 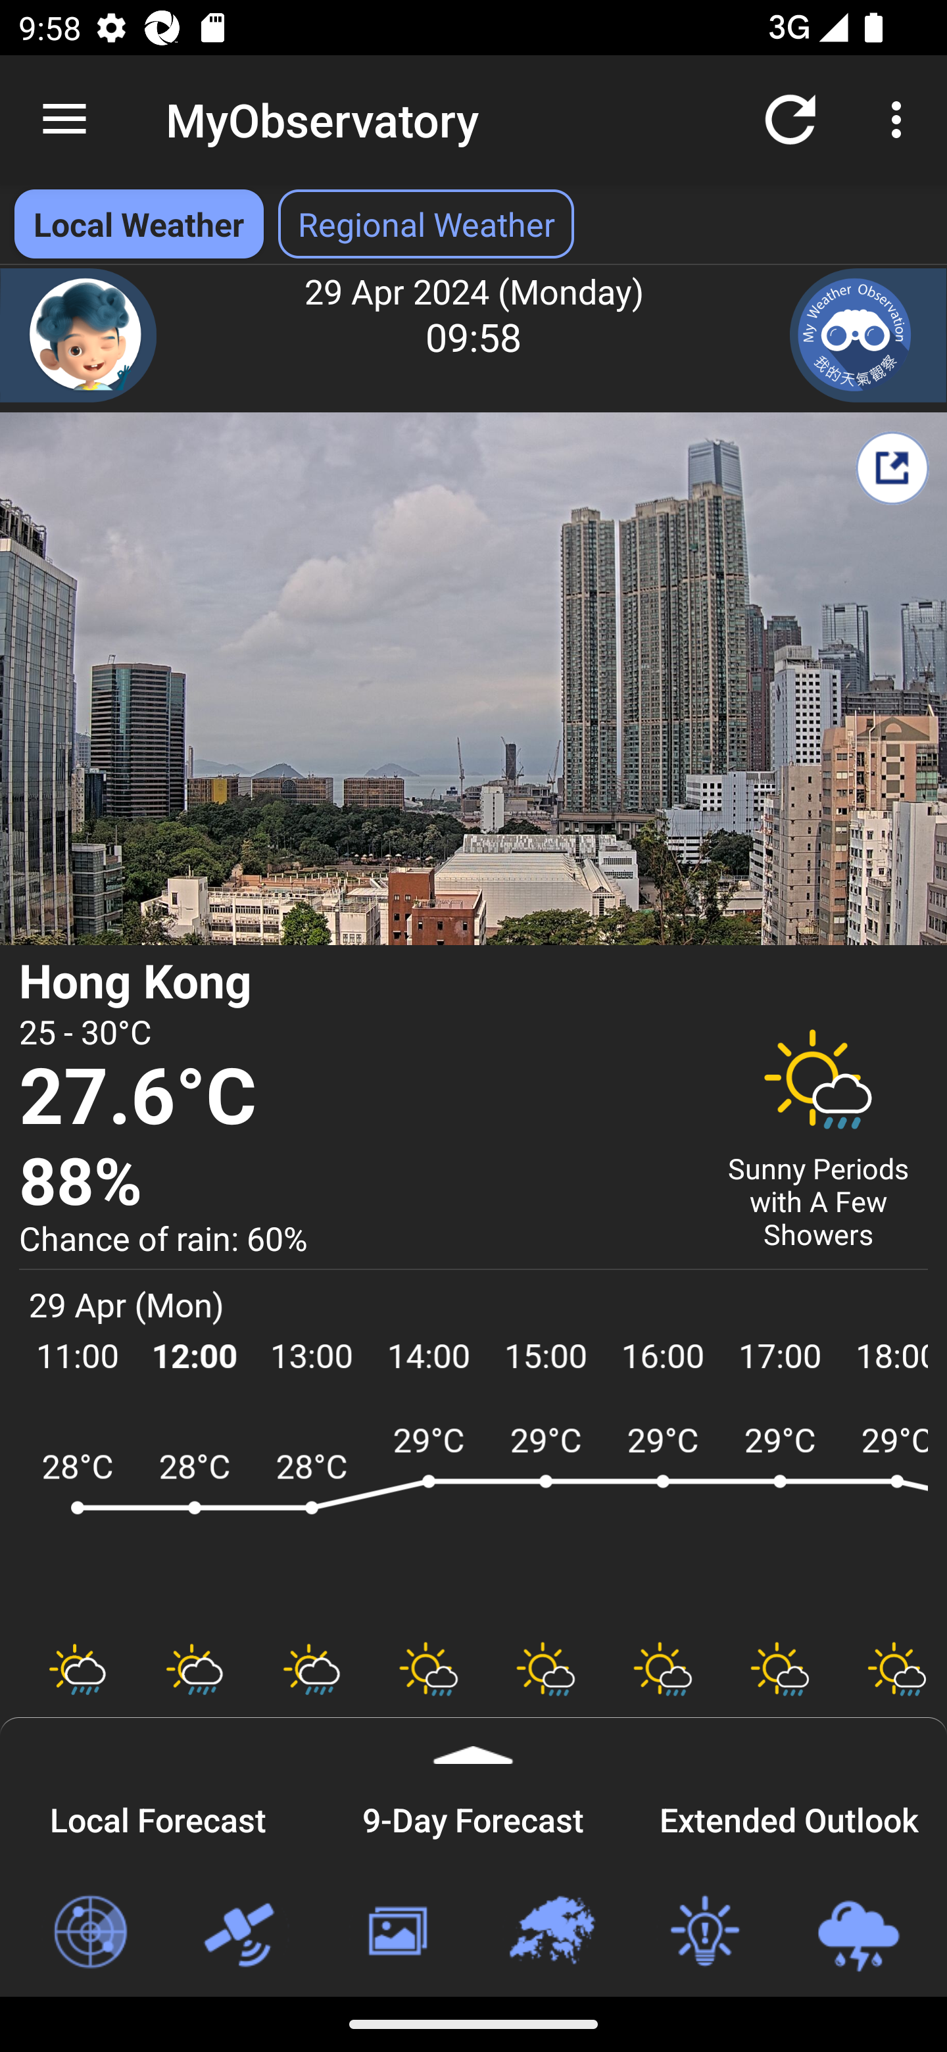 I want to click on Expand, so click(x=473, y=1741).